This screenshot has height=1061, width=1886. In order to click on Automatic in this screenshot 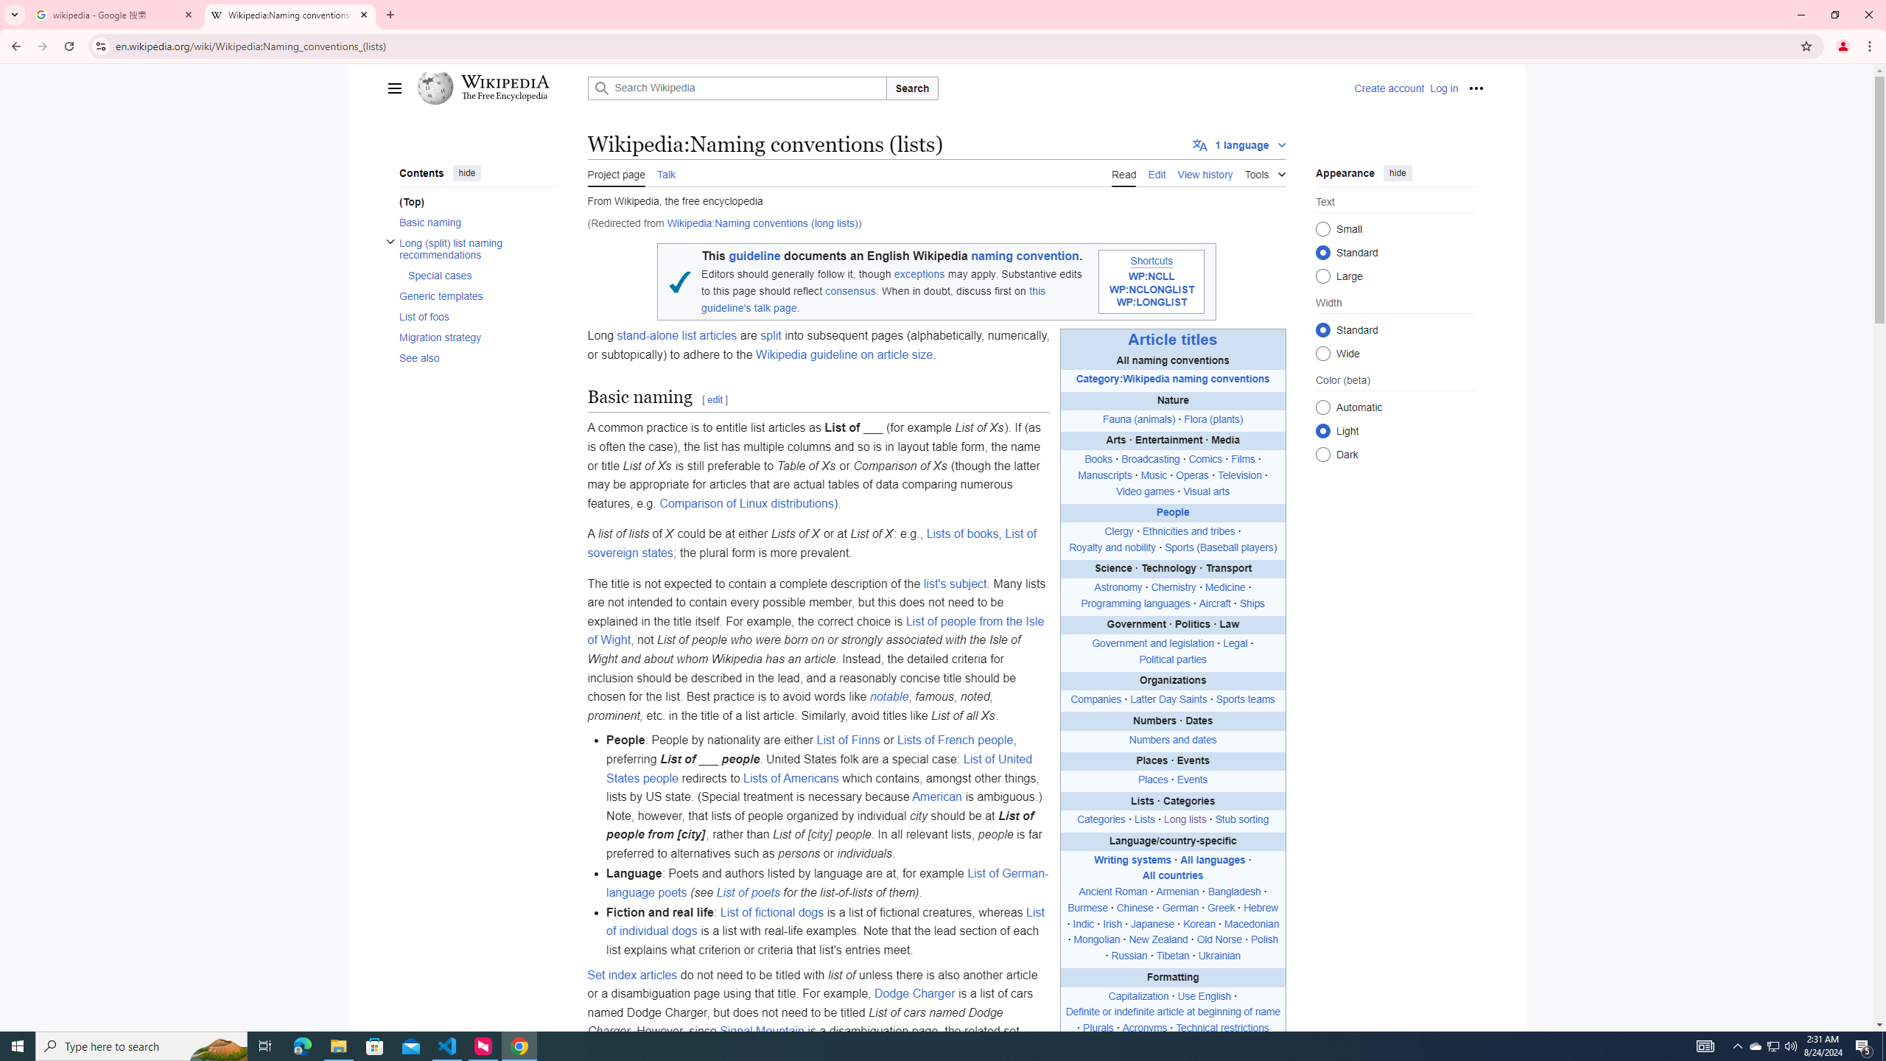, I will do `click(1322, 407)`.